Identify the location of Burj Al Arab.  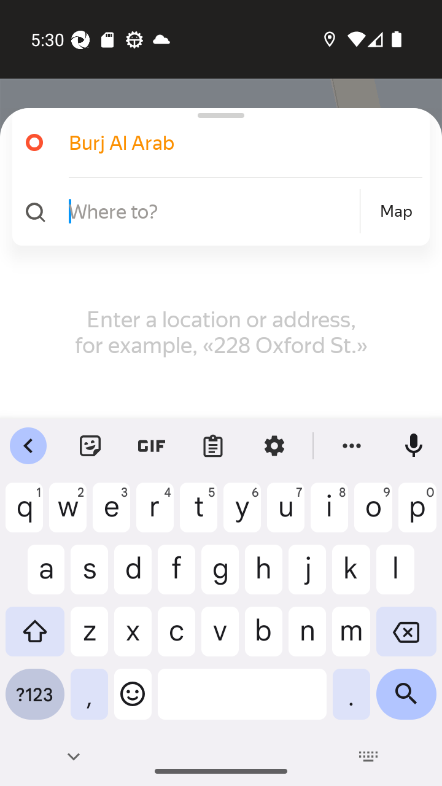
(216, 142).